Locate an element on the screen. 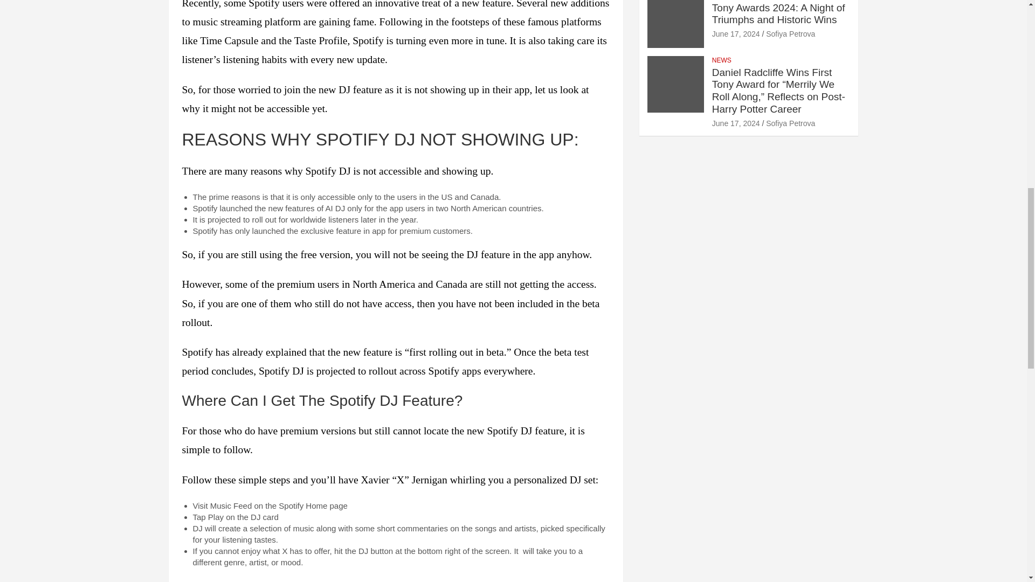 The height and width of the screenshot is (582, 1035). Tony Awards 2024: A Night of Triumphs and Historic Wins is located at coordinates (735, 34).